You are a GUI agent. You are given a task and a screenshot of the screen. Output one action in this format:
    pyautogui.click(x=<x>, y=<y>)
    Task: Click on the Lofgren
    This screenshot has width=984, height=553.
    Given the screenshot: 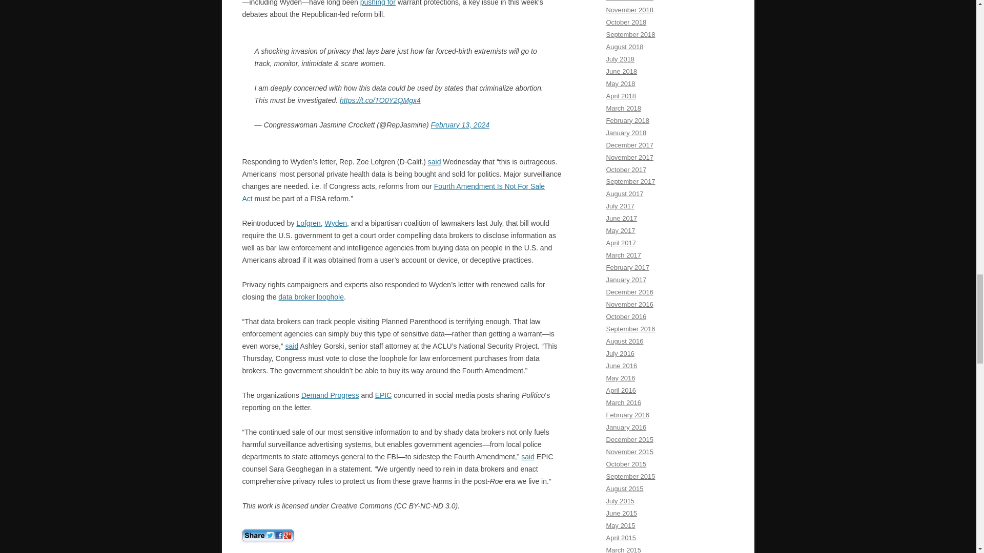 What is the action you would take?
    pyautogui.click(x=308, y=223)
    